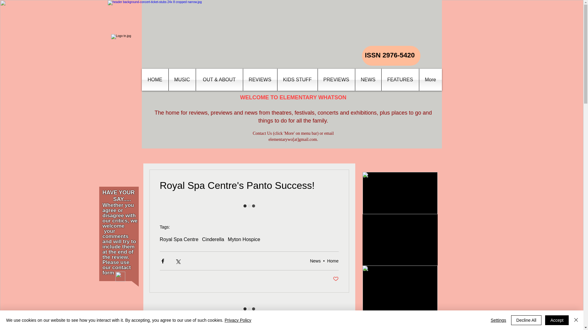  What do you see at coordinates (400, 79) in the screenshot?
I see `FEATURES` at bounding box center [400, 79].